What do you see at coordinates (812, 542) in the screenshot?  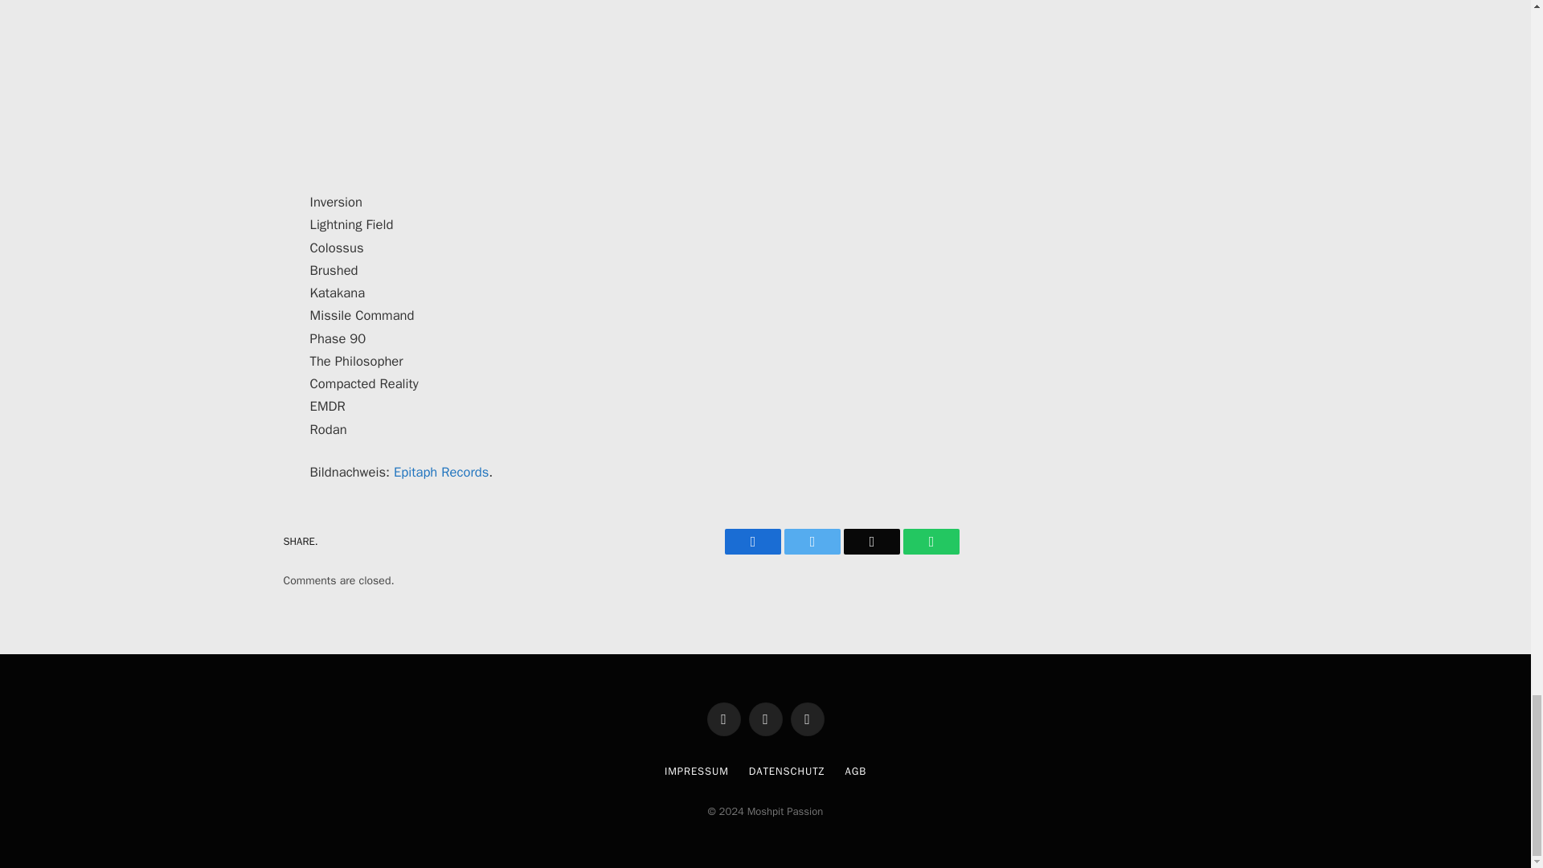 I see `Twitter` at bounding box center [812, 542].